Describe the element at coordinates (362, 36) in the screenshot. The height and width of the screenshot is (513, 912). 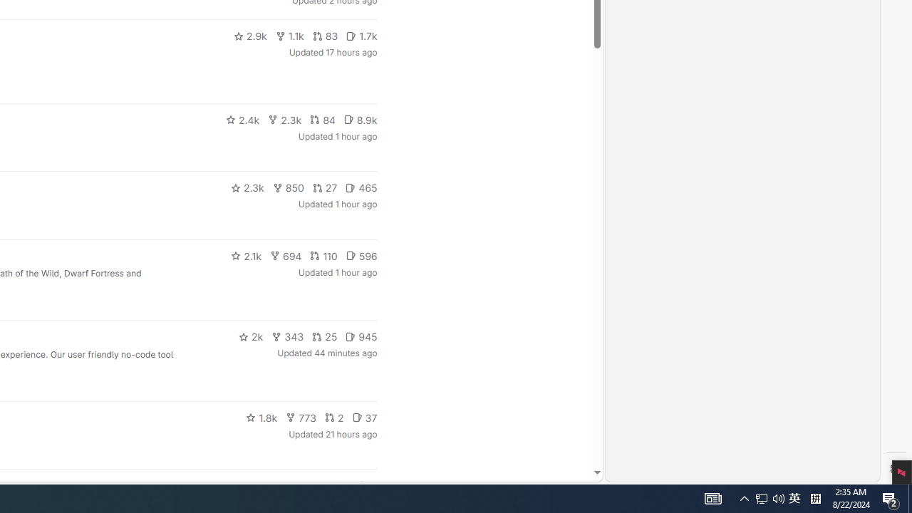
I see `1.7k` at that location.